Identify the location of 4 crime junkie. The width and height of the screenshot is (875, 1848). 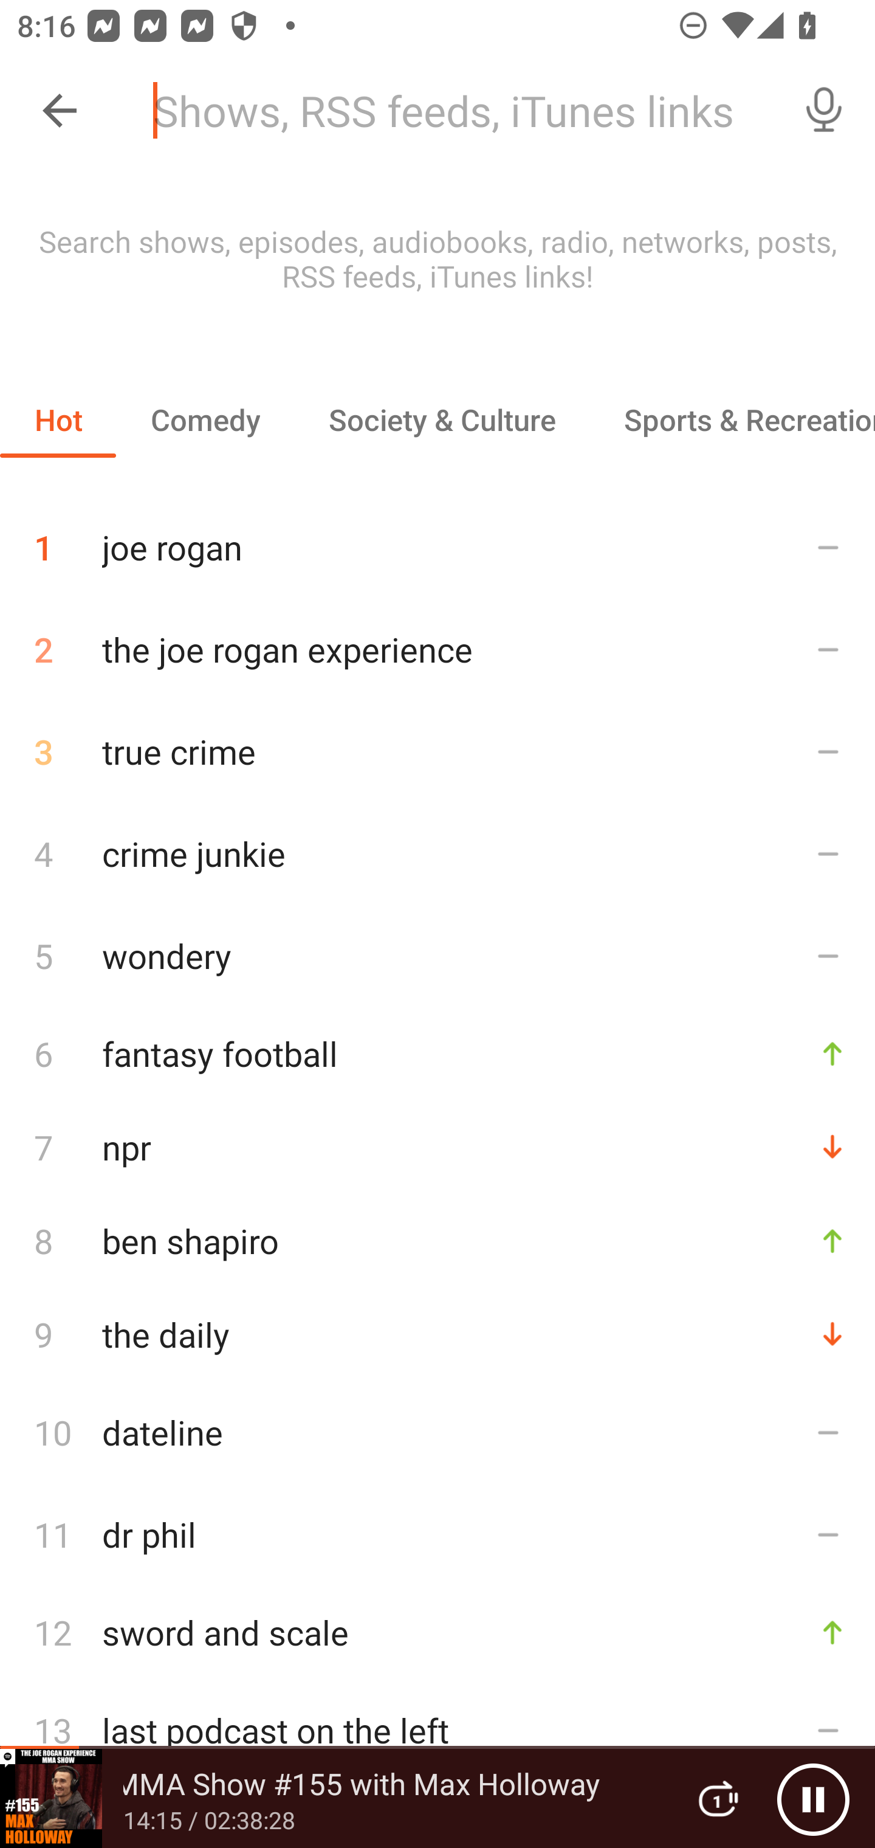
(437, 852).